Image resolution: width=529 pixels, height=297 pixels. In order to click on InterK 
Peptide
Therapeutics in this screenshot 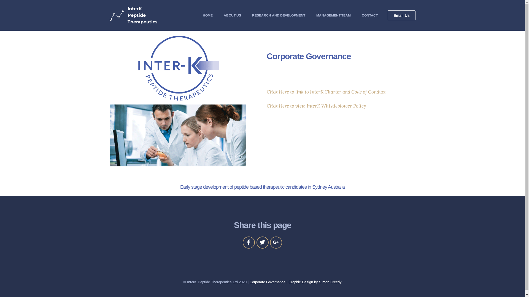, I will do `click(143, 15)`.